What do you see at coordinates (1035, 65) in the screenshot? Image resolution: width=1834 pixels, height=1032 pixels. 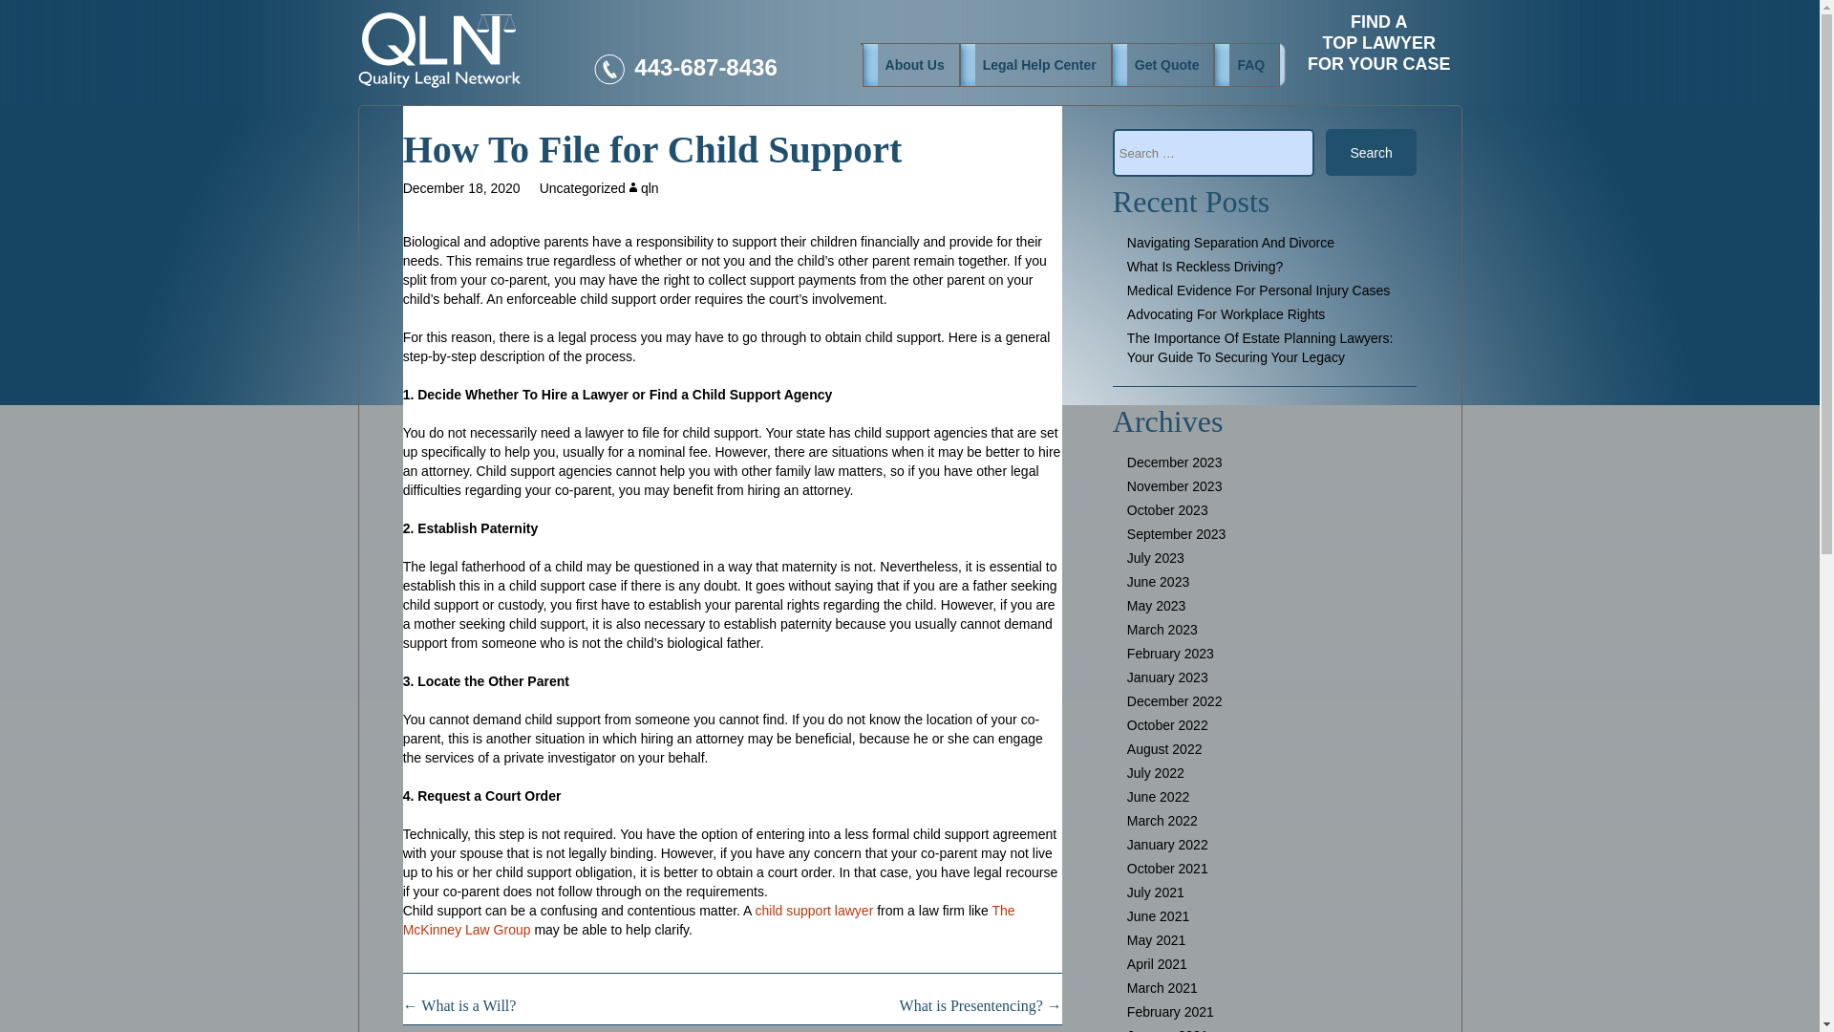 I see `Legal Help Center` at bounding box center [1035, 65].